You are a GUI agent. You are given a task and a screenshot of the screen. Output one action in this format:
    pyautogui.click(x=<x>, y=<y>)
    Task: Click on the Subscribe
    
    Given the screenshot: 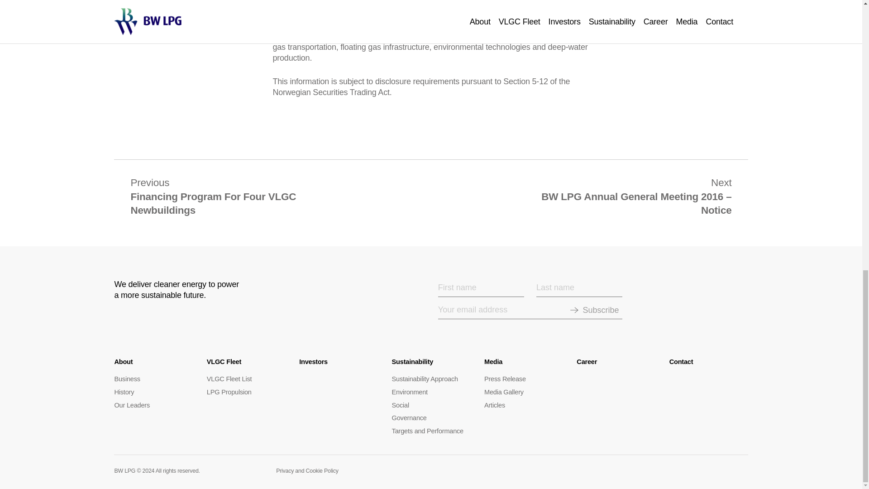 What is the action you would take?
    pyautogui.click(x=600, y=310)
    